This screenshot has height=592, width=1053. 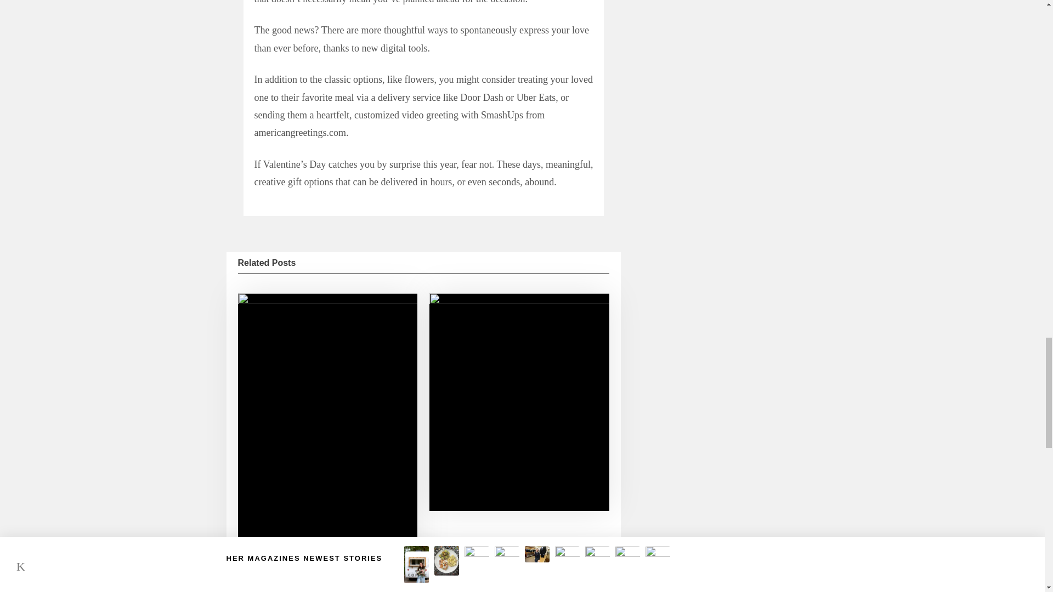 What do you see at coordinates (487, 586) in the screenshot?
I see `Posts by by gretchen mckay` at bounding box center [487, 586].